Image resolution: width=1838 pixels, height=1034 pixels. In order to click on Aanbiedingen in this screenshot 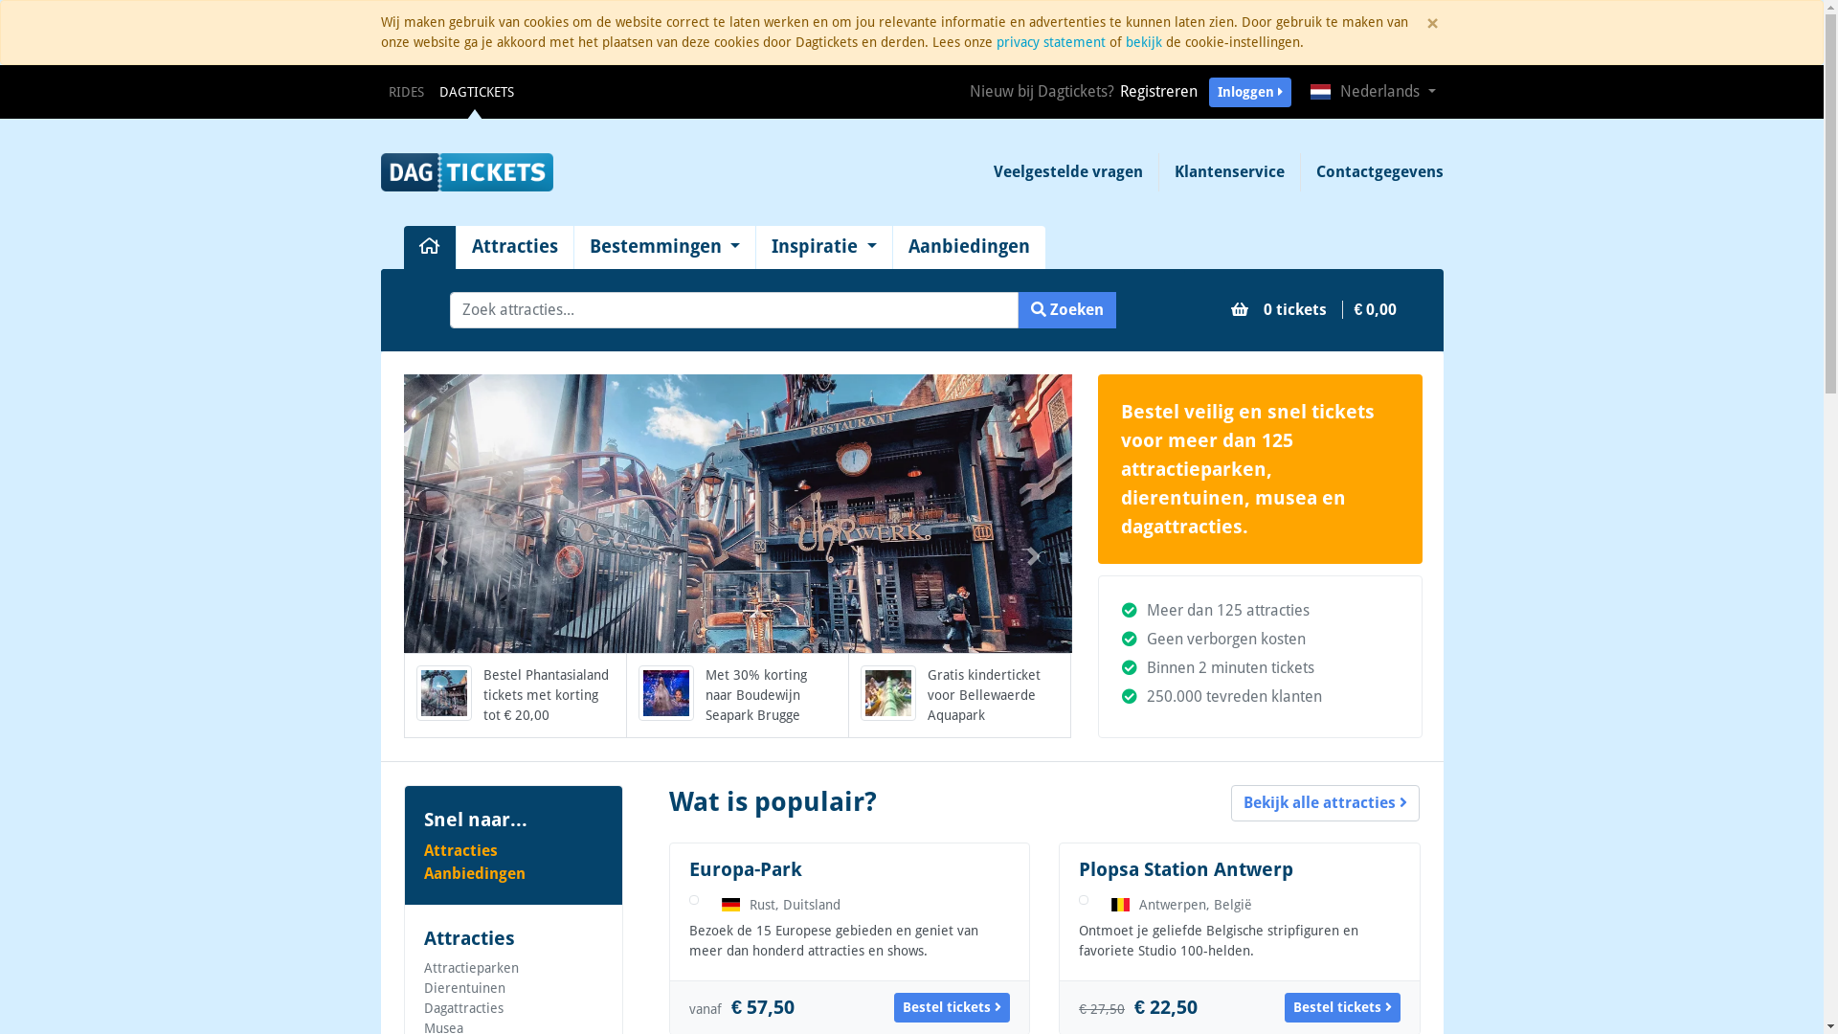, I will do `click(969, 247)`.